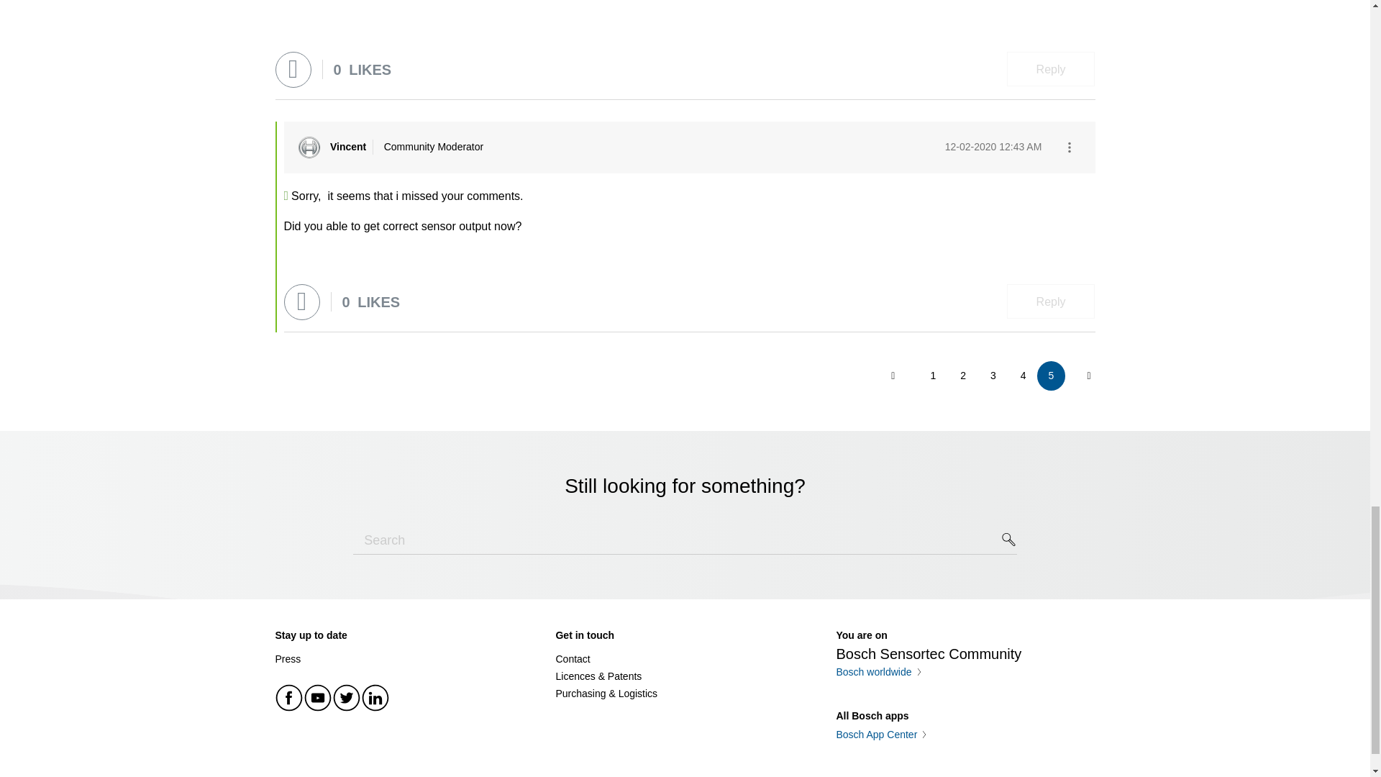  I want to click on Linkedin, so click(375, 698).